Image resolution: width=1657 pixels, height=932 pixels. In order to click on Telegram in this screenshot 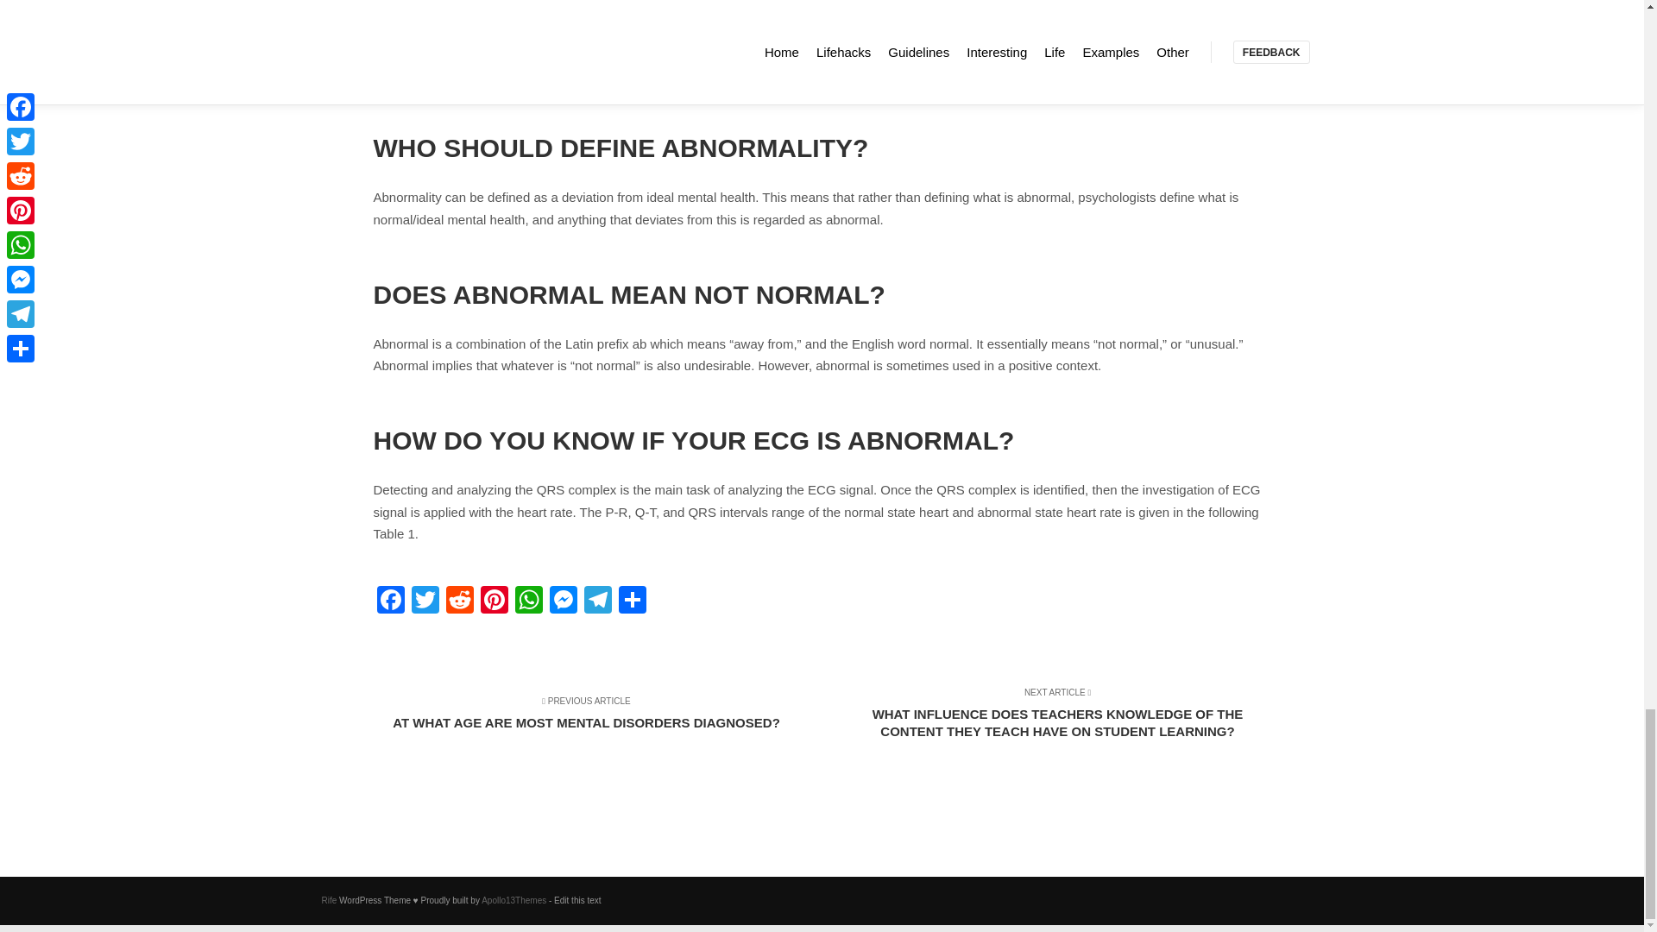, I will do `click(597, 602)`.